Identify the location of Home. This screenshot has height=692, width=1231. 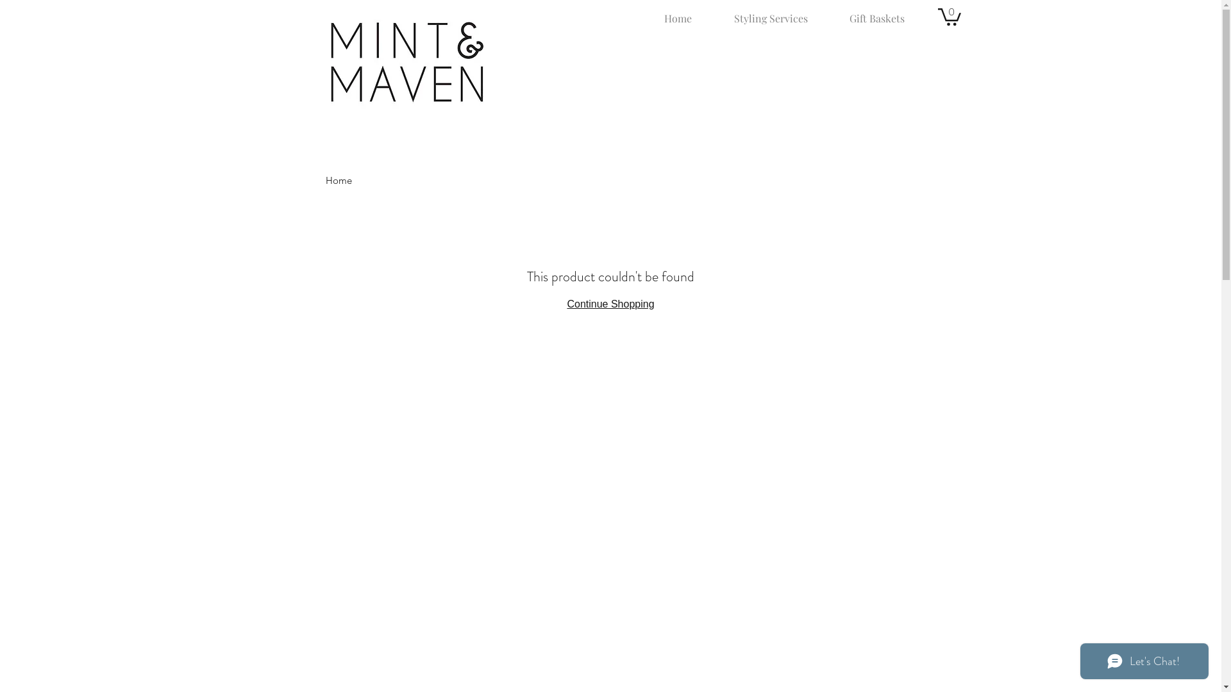
(677, 13).